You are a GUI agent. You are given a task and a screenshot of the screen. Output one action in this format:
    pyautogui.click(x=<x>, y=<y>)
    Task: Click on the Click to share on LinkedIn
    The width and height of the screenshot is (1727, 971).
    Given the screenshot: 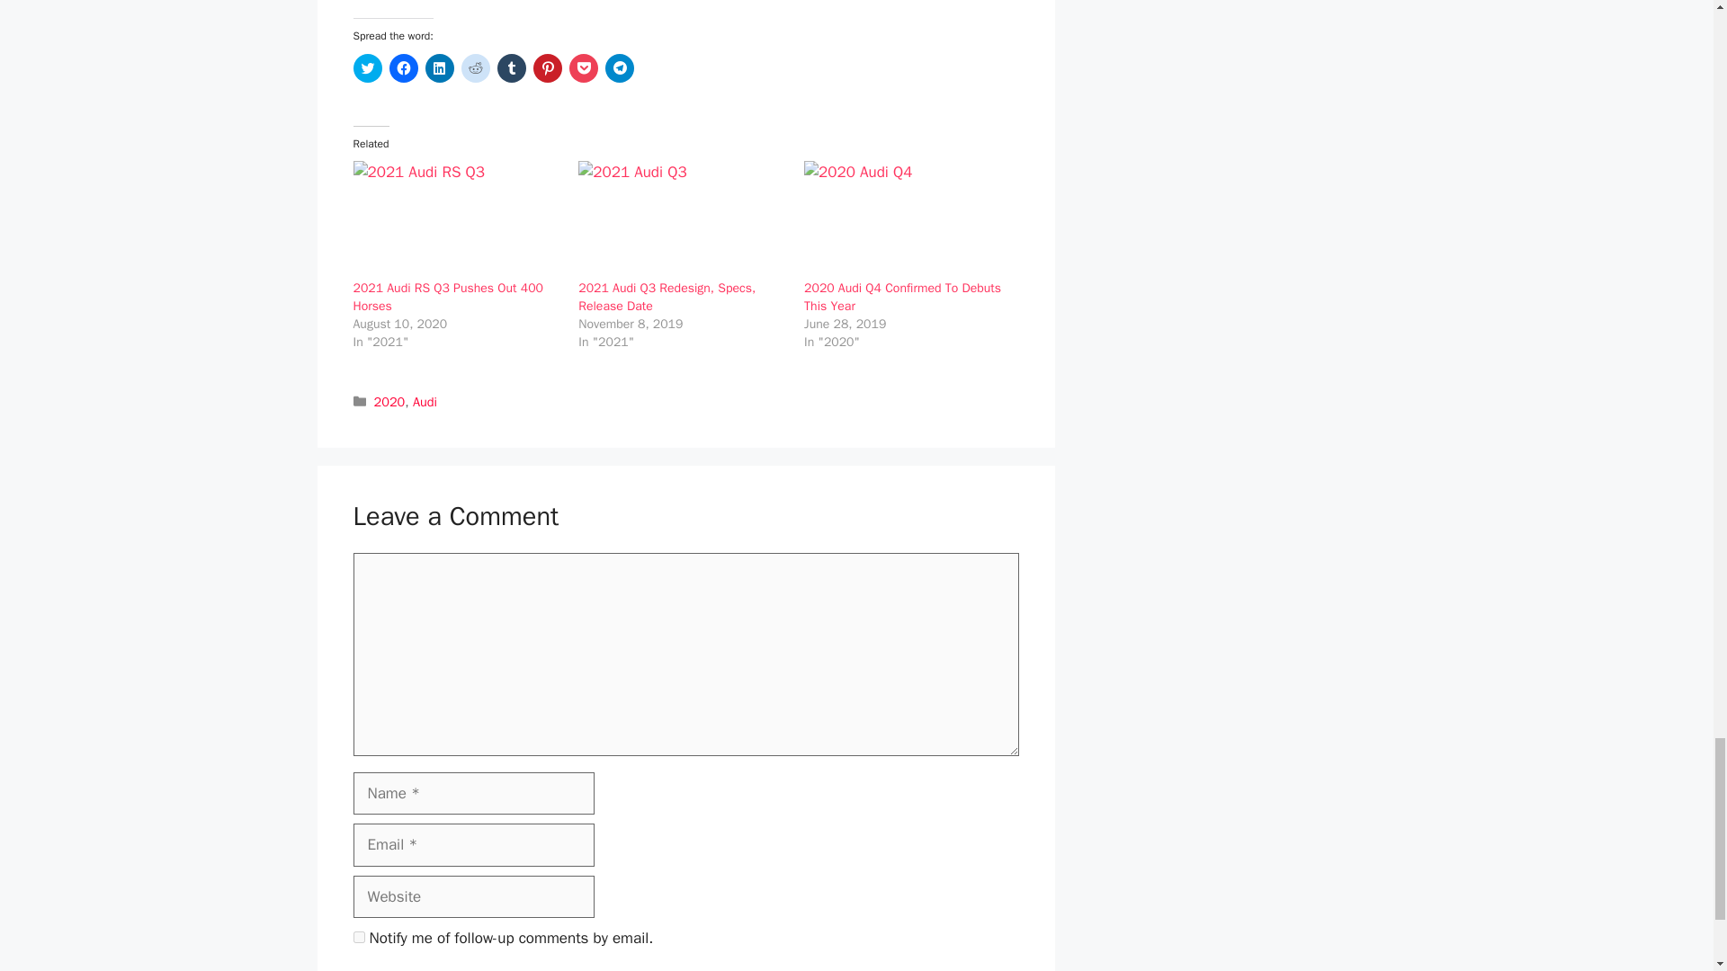 What is the action you would take?
    pyautogui.click(x=439, y=68)
    